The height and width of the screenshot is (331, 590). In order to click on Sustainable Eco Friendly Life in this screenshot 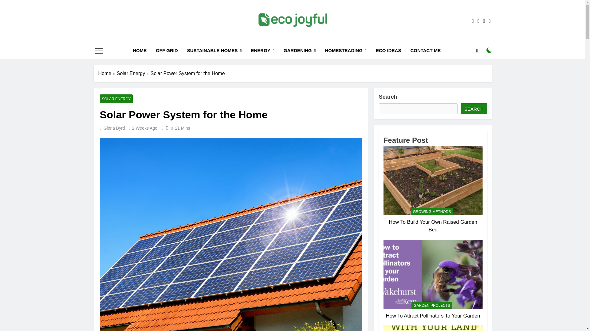, I will do `click(282, 36)`.